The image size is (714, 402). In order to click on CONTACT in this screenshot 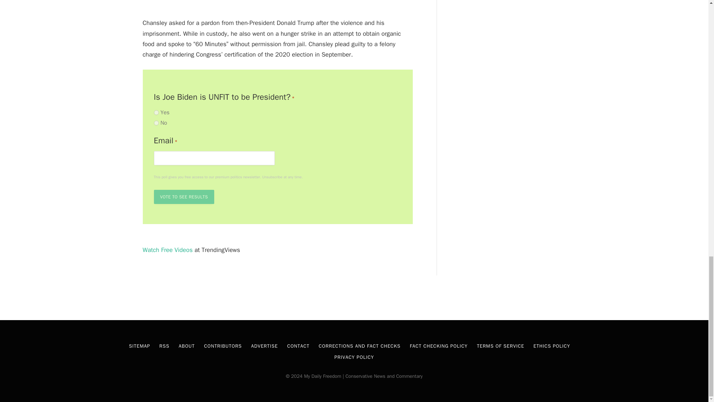, I will do `click(298, 346)`.